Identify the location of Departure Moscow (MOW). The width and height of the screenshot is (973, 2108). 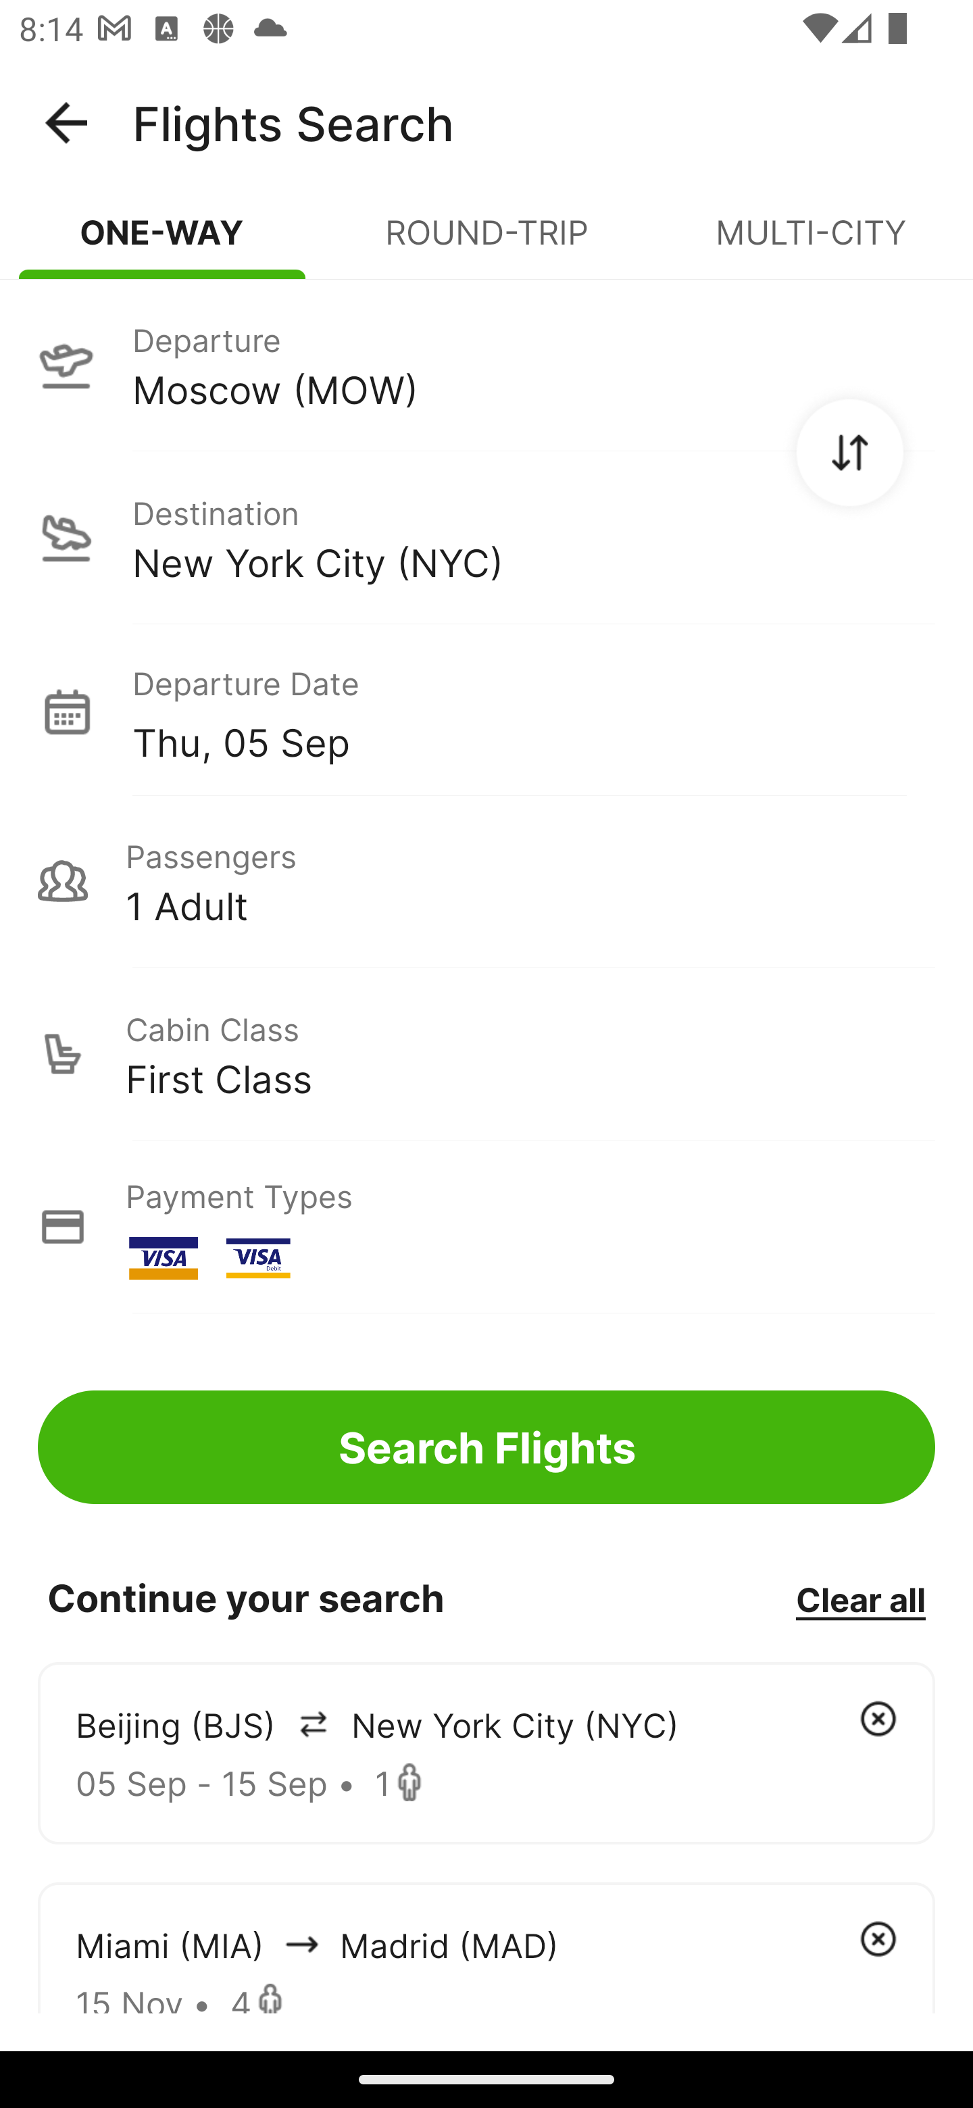
(487, 364).